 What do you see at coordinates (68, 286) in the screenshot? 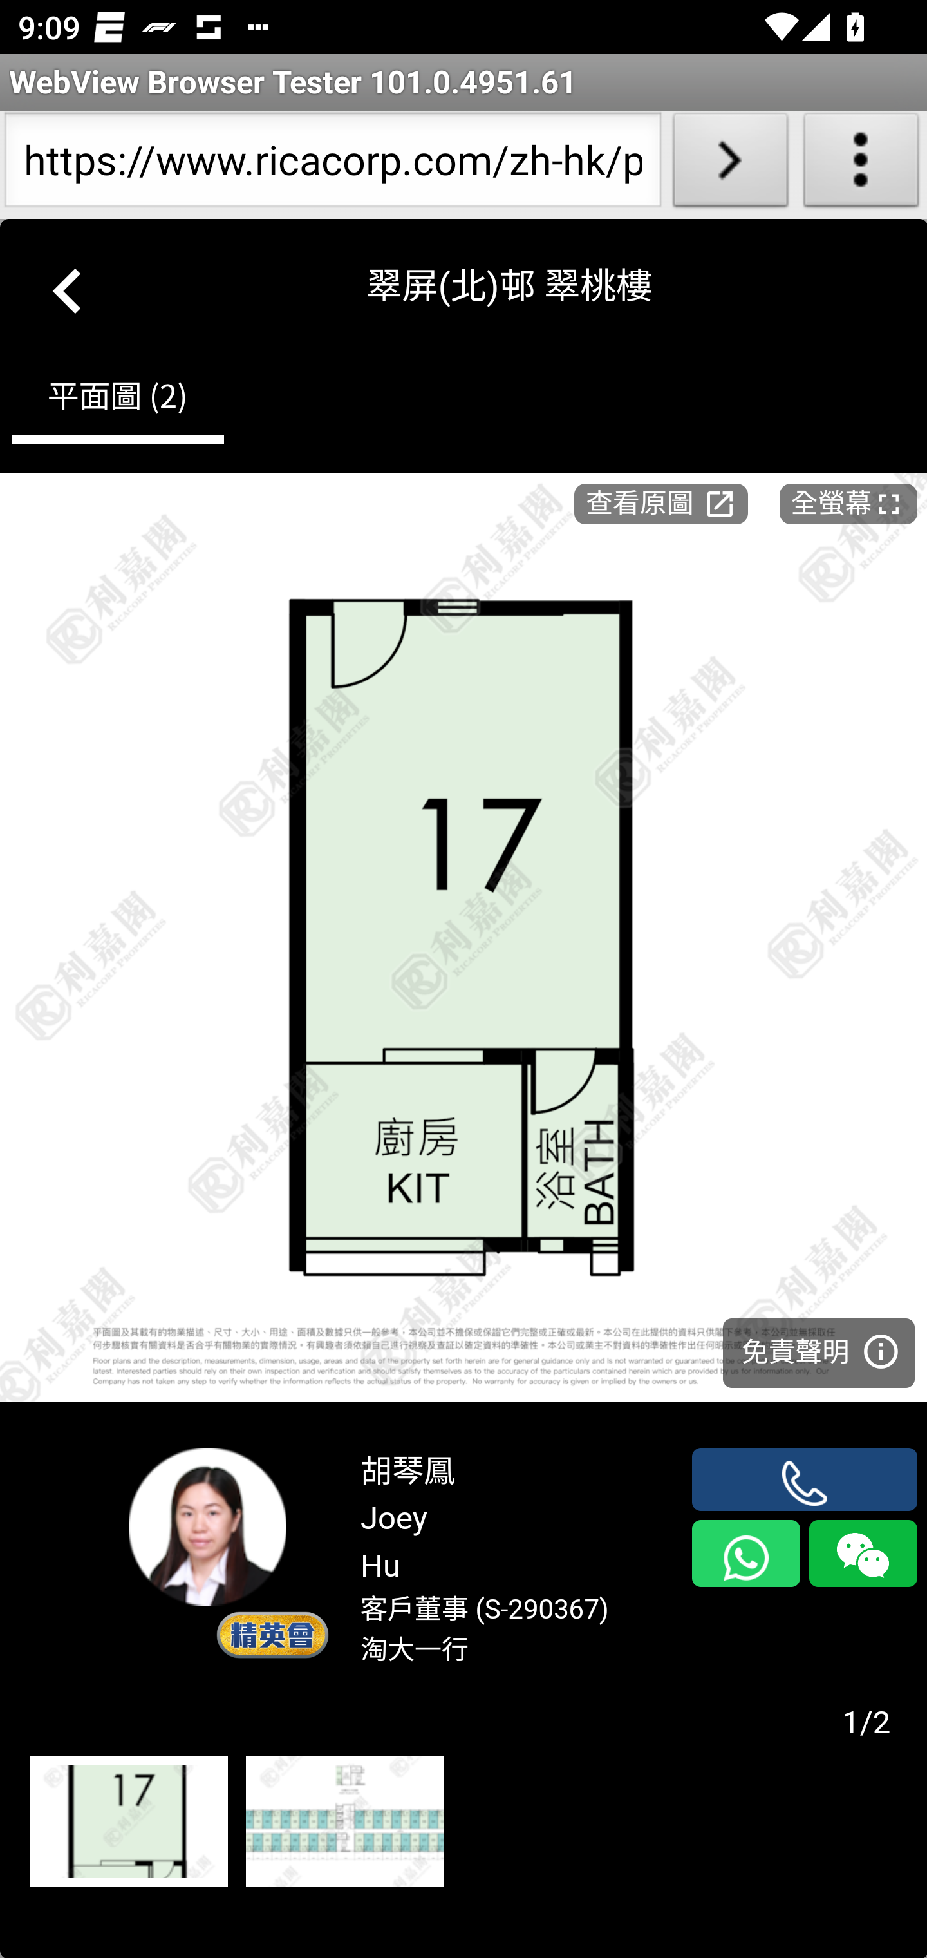
I see `keyboard_arrow_left` at bounding box center [68, 286].